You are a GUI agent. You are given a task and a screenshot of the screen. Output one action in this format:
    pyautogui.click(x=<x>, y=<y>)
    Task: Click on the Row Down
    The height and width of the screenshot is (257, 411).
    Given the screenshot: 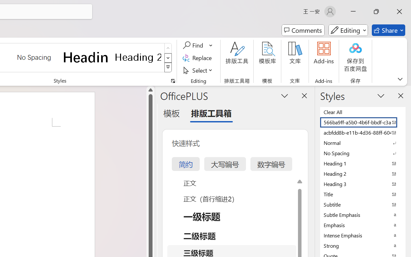 What is the action you would take?
    pyautogui.click(x=168, y=58)
    